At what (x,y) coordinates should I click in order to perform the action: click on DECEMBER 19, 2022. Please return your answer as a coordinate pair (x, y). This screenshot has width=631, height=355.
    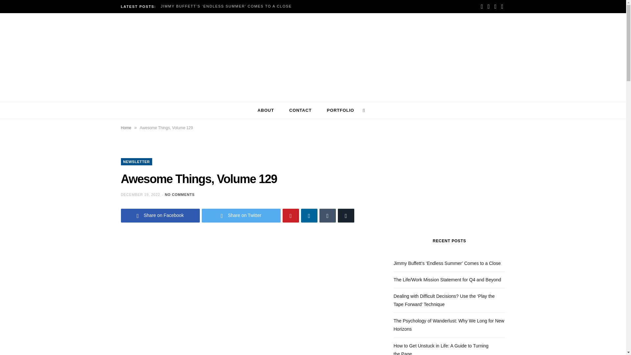
    Looking at the image, I should click on (141, 195).